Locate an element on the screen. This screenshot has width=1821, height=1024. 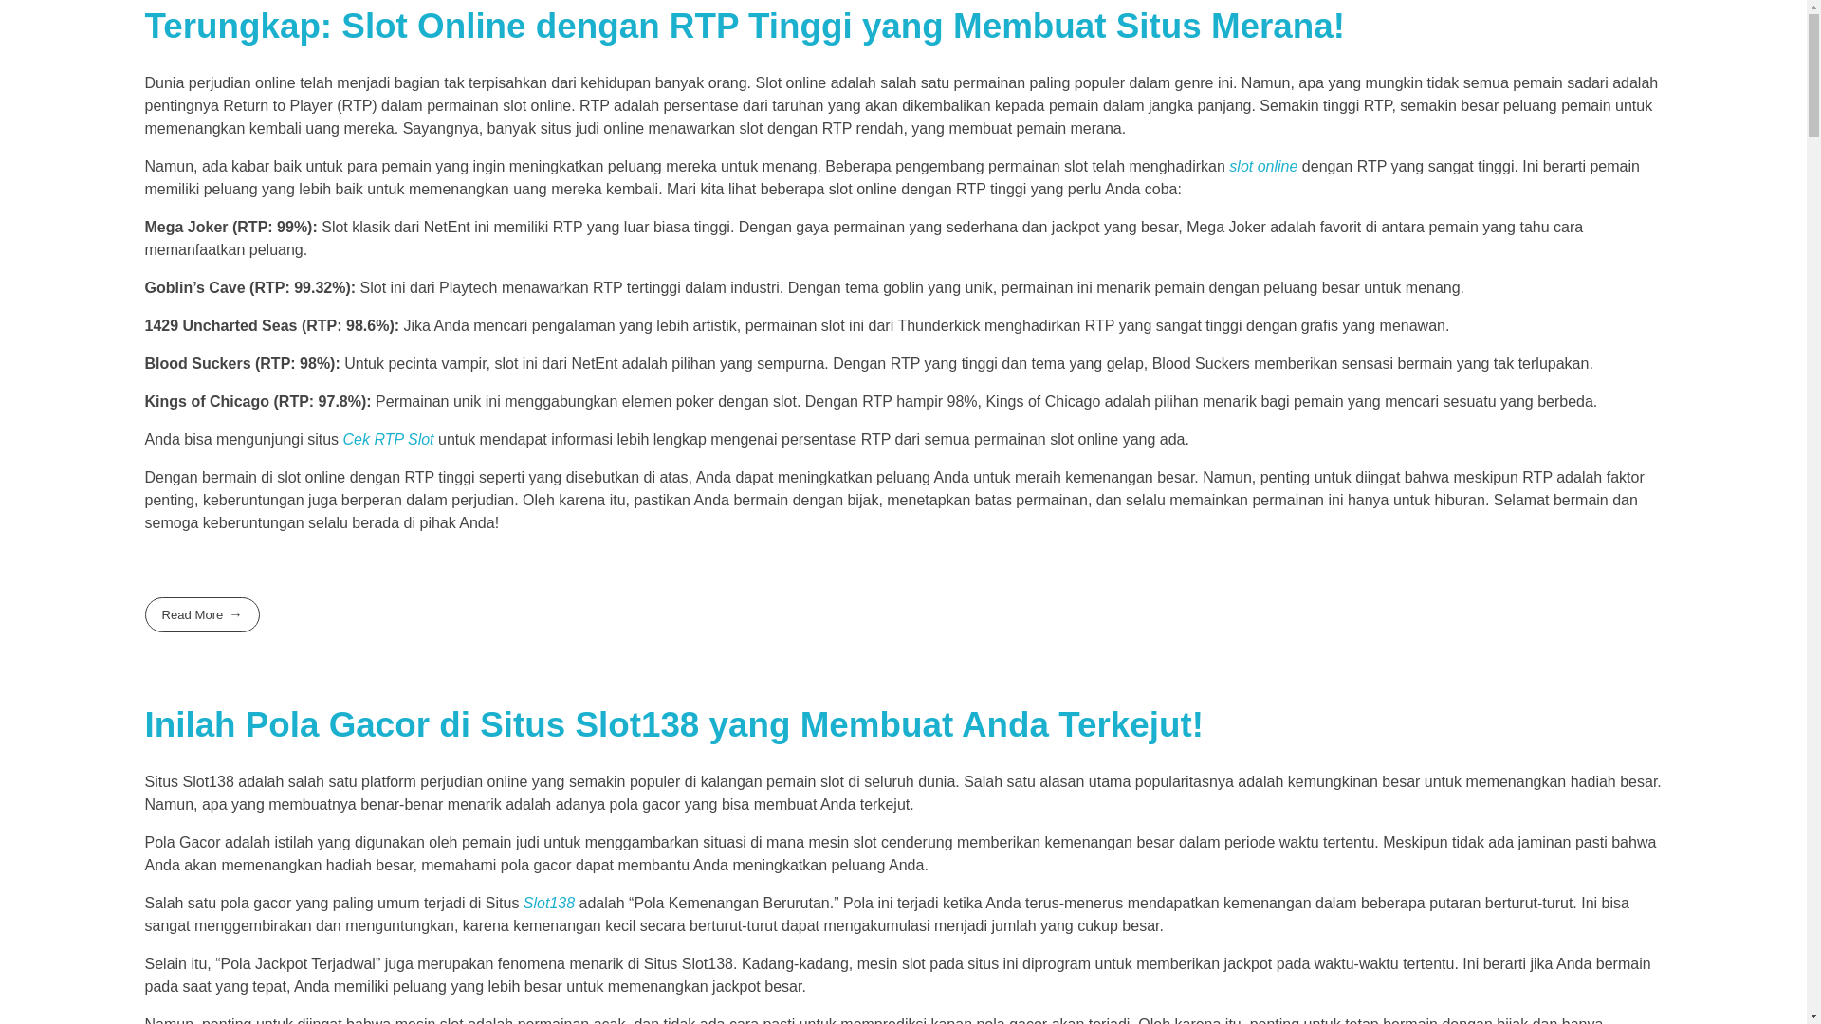
Cek RTP Slot is located at coordinates (389, 438).